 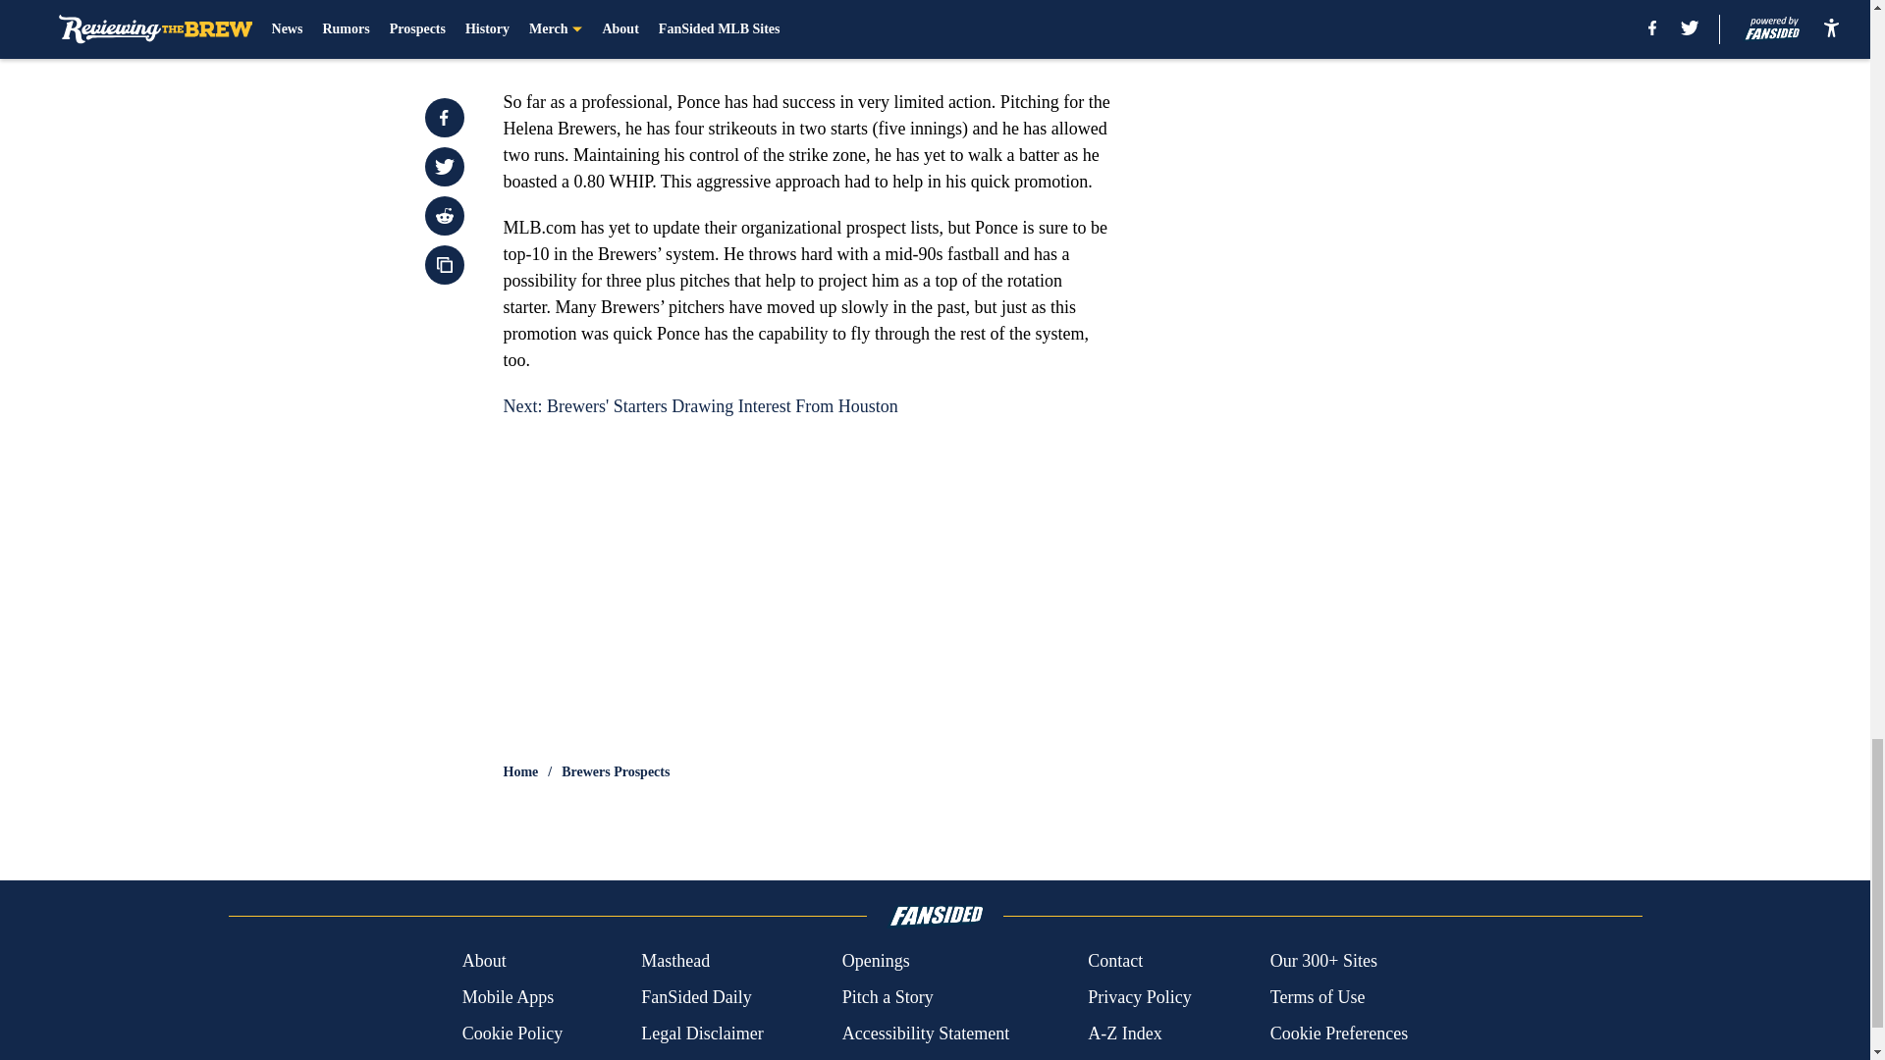 I want to click on Next: Brewers' Starters Drawing Interest From Houston, so click(x=699, y=406).